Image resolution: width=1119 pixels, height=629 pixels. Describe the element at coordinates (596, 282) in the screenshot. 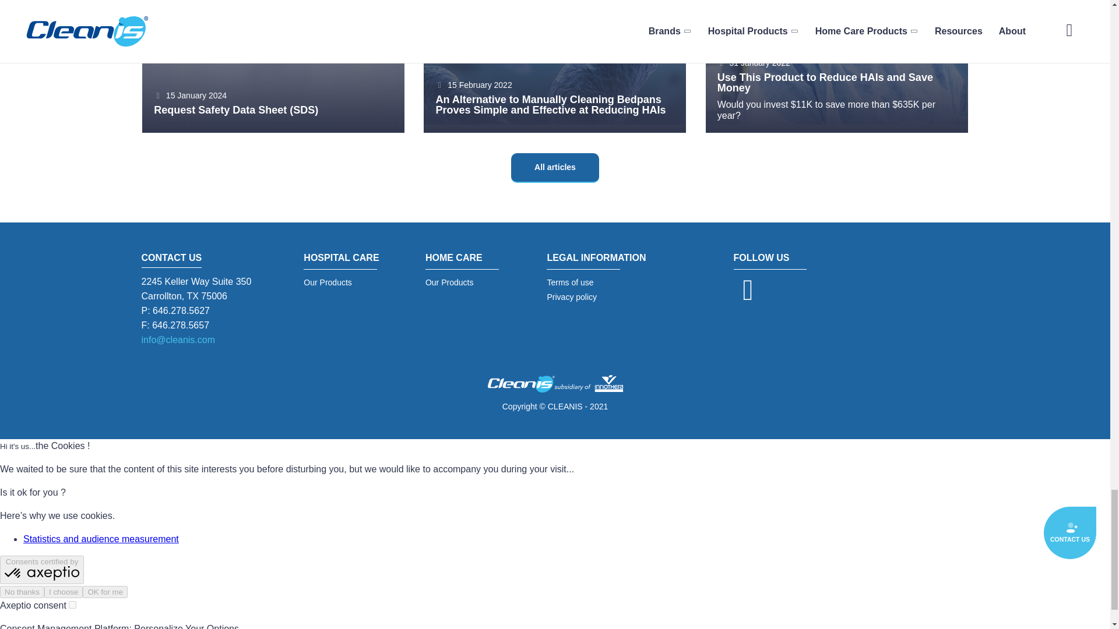

I see `Terms of use` at that location.